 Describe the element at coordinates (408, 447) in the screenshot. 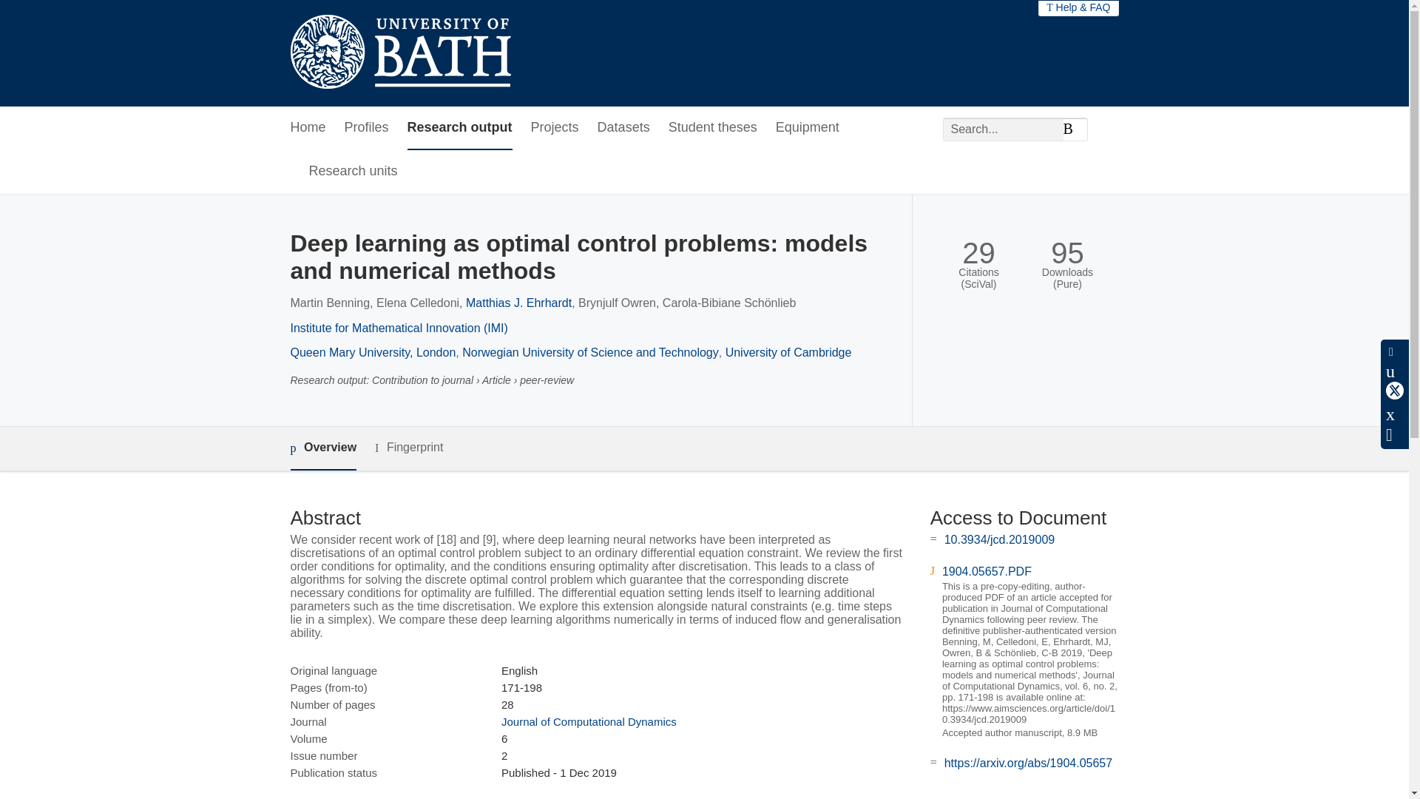

I see `Fingerprint` at that location.